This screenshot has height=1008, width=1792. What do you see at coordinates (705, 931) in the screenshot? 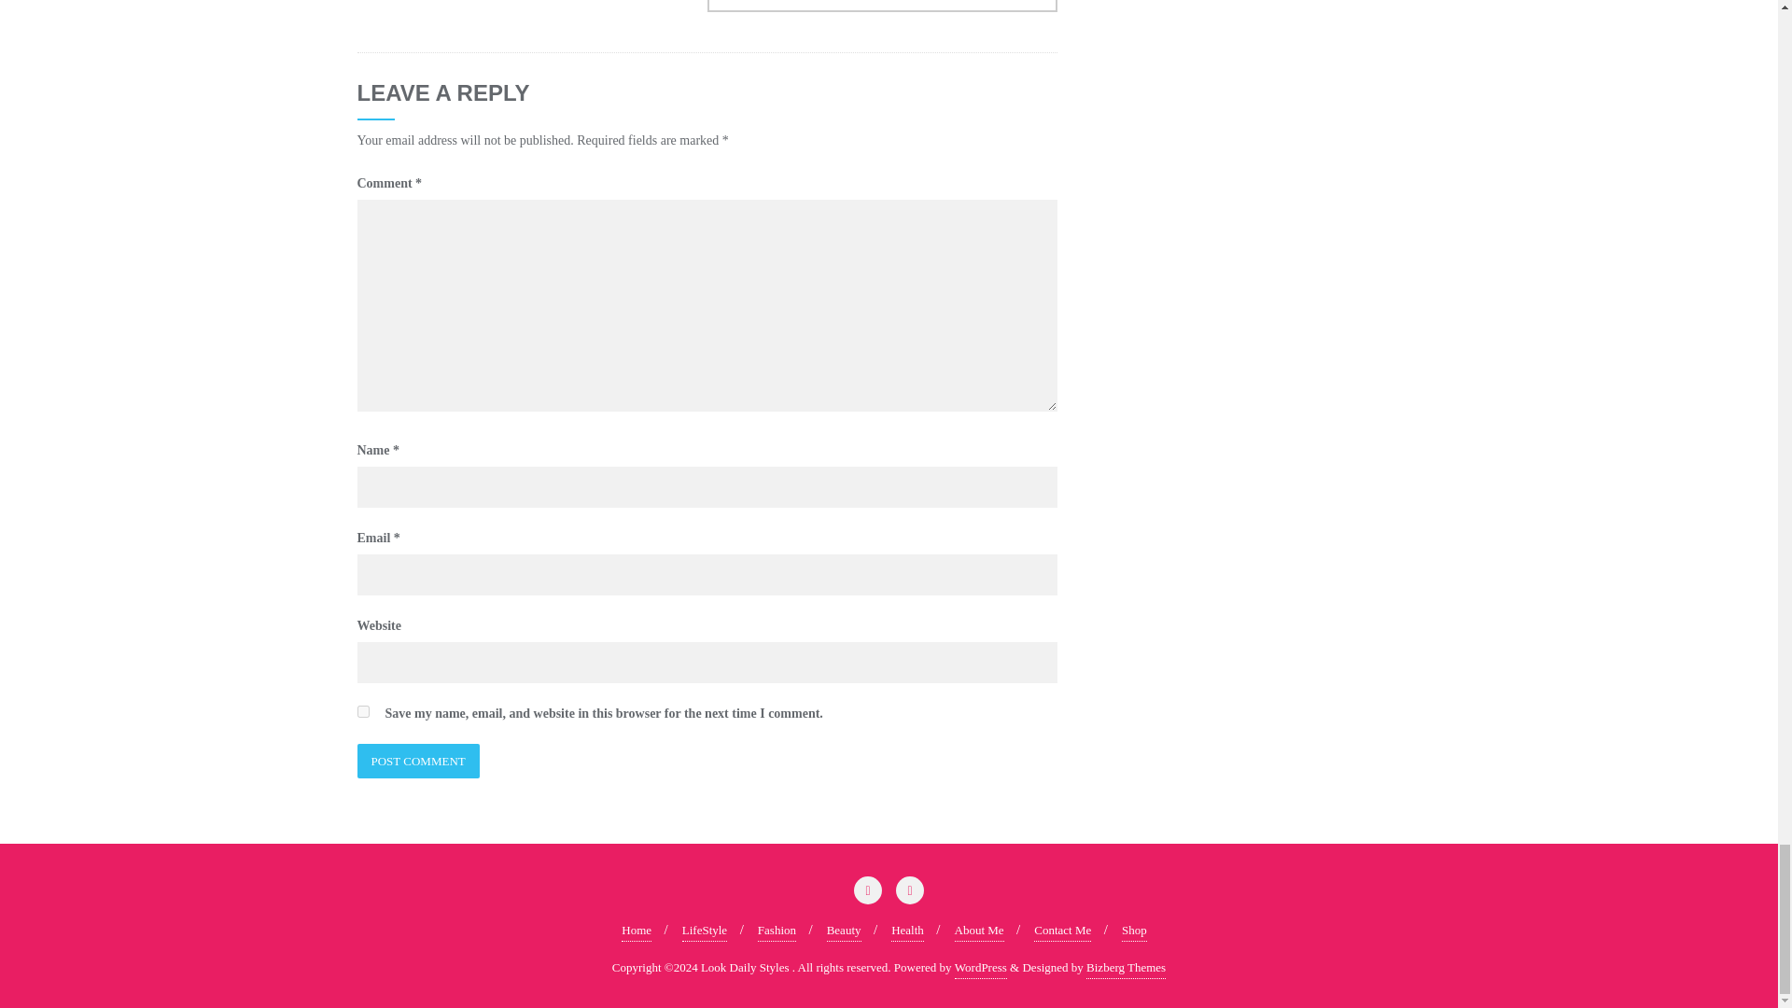
I see `LifeStyle` at bounding box center [705, 931].